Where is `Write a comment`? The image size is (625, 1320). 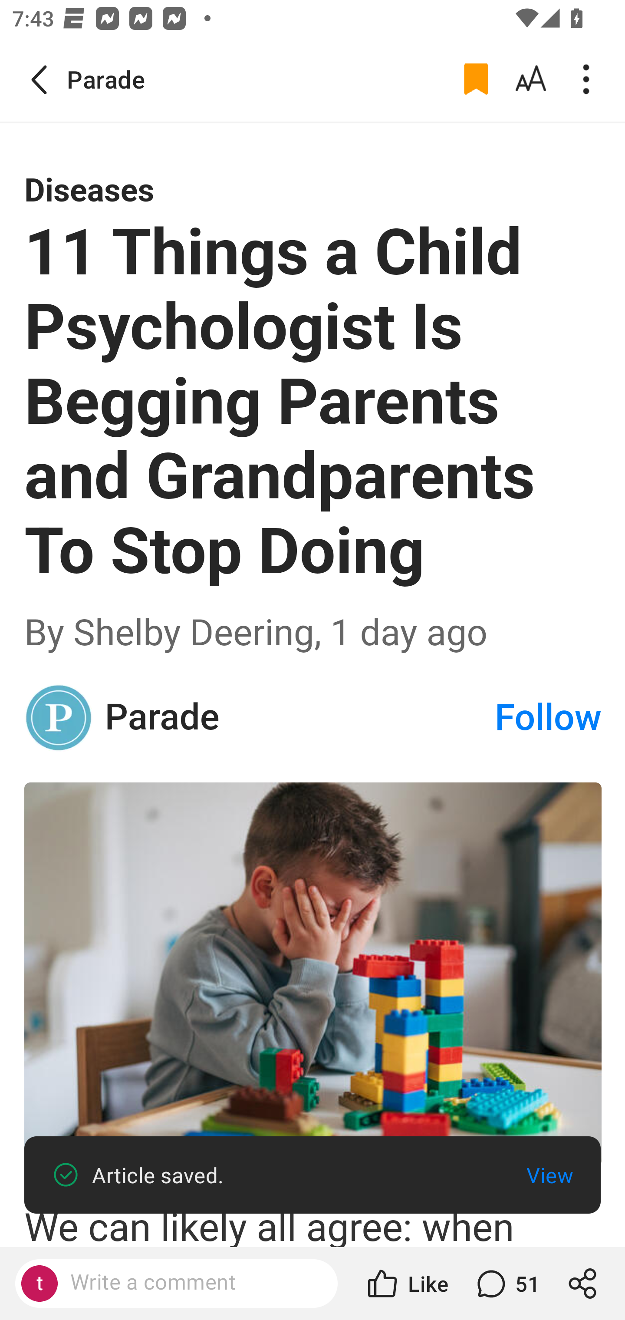
Write a comment is located at coordinates (191, 1283).